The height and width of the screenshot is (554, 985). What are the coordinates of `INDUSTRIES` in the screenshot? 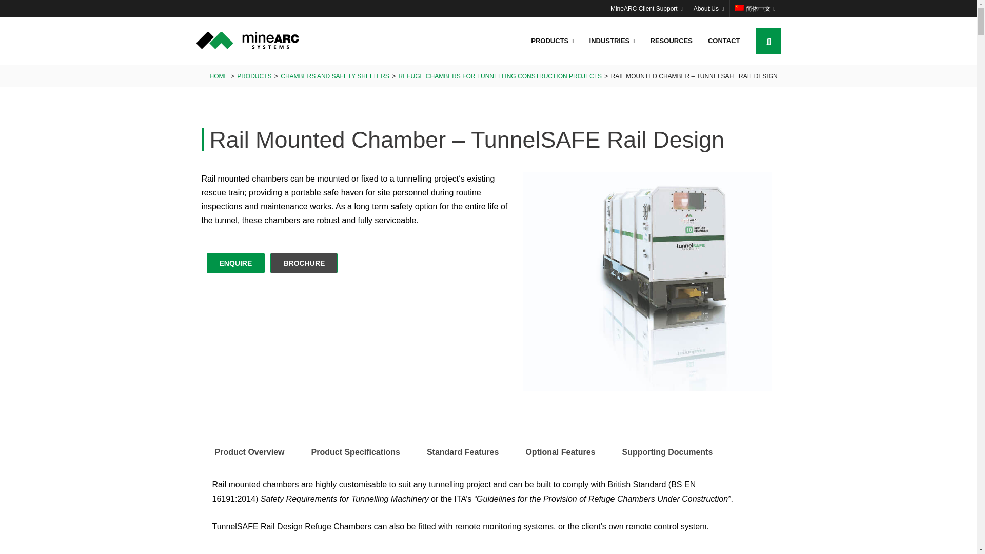 It's located at (613, 41).